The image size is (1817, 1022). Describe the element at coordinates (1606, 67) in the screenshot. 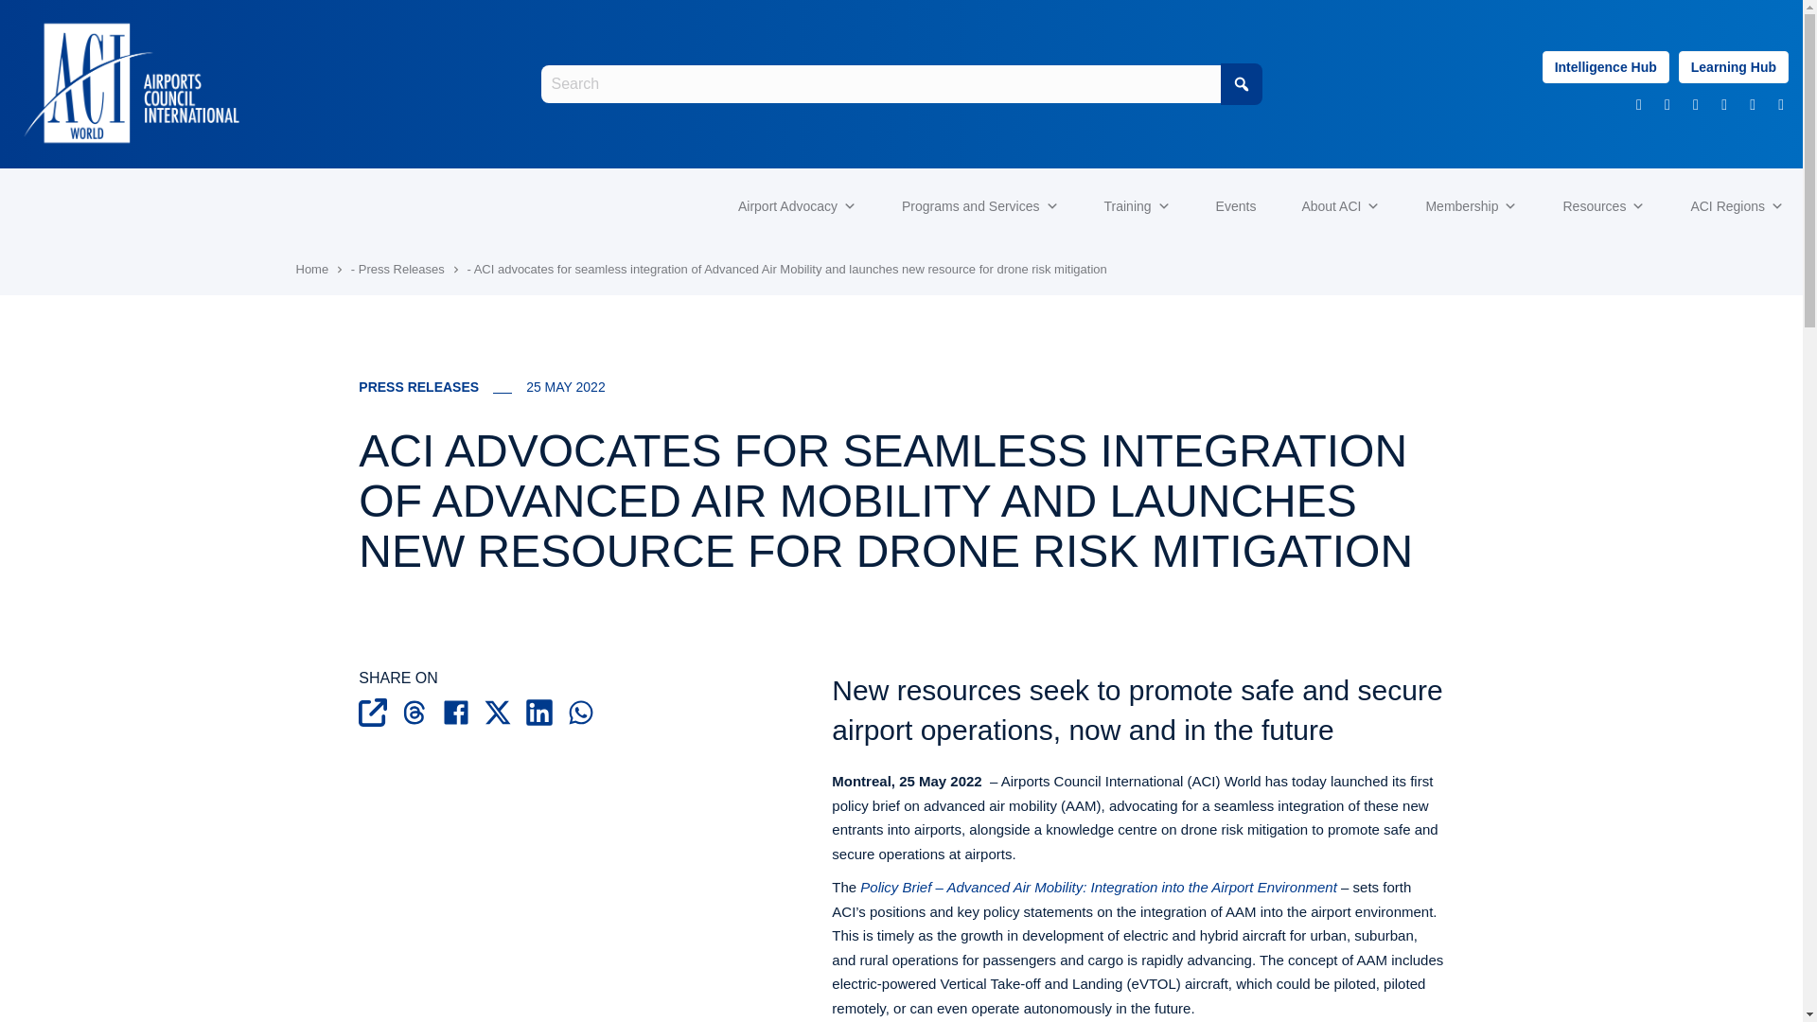

I see `Intelligence Hub` at that location.